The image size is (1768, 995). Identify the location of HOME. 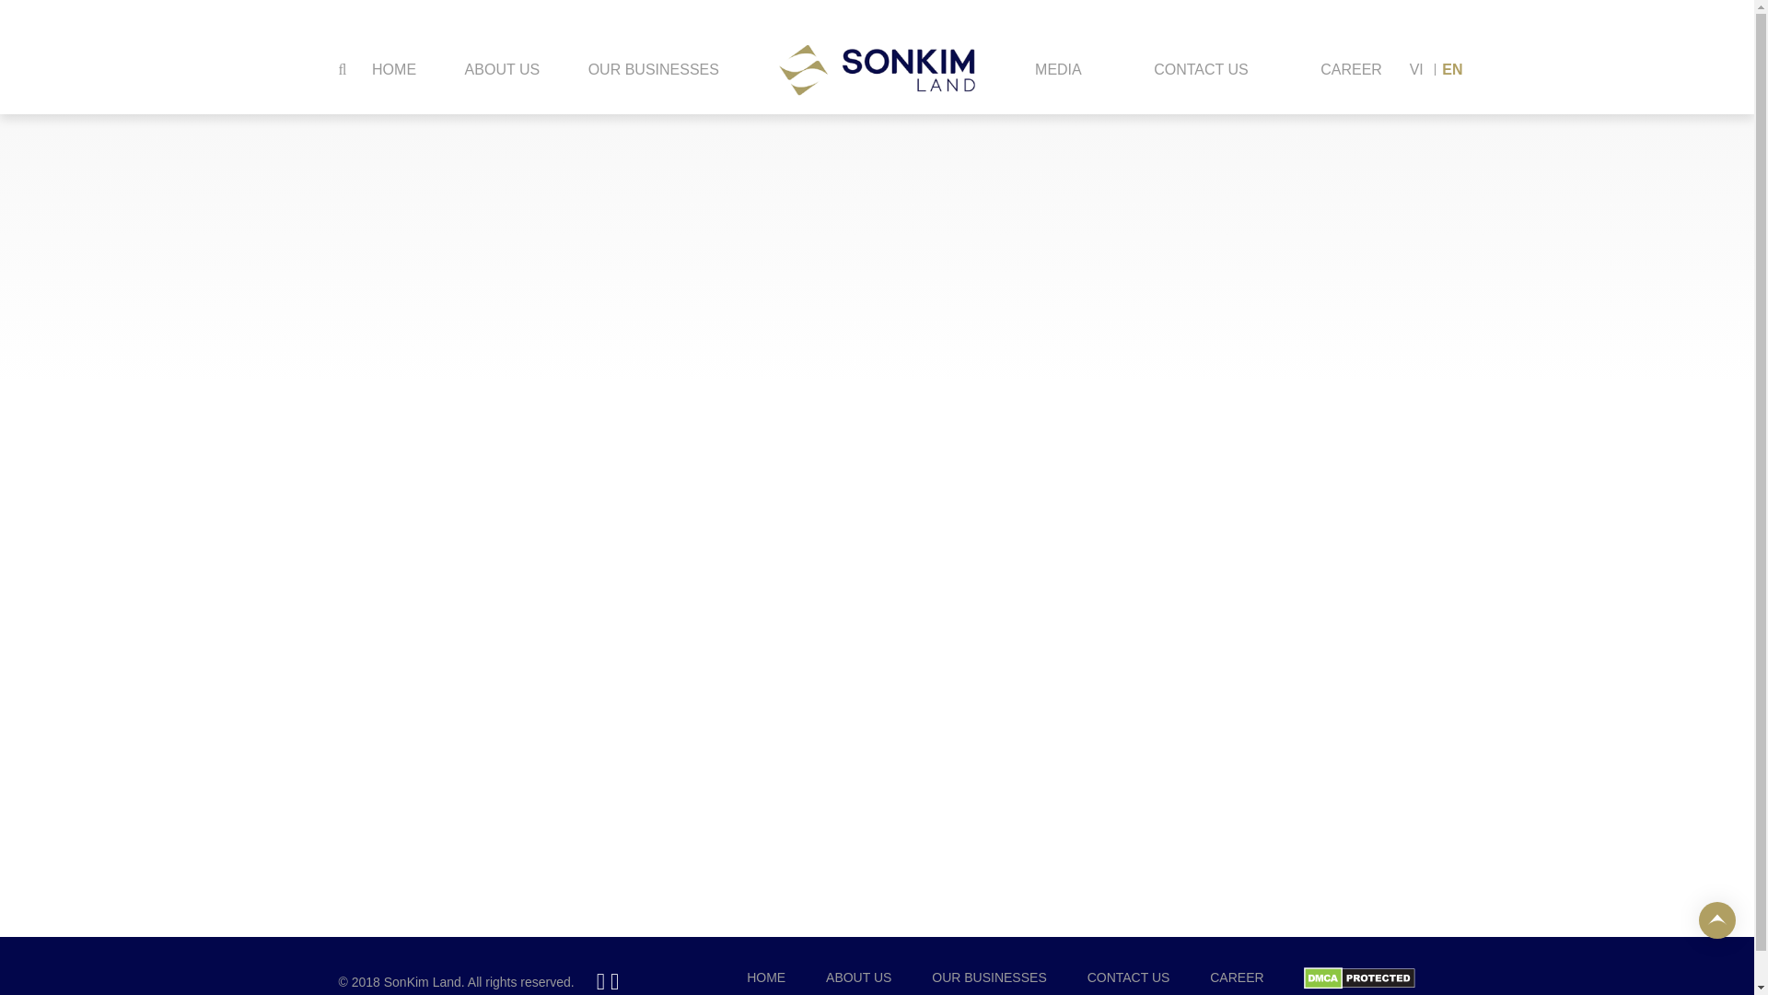
(394, 70).